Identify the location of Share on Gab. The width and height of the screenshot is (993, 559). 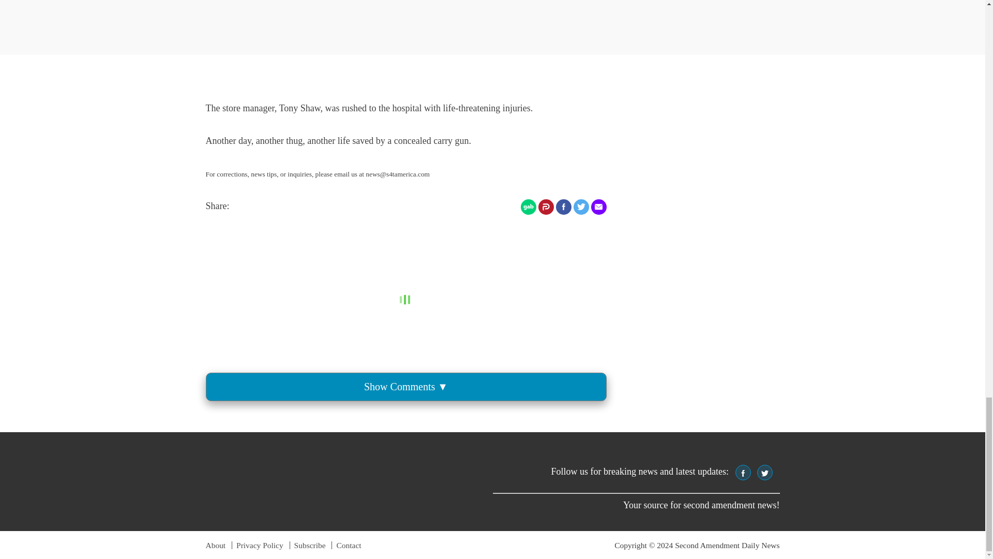
(528, 207).